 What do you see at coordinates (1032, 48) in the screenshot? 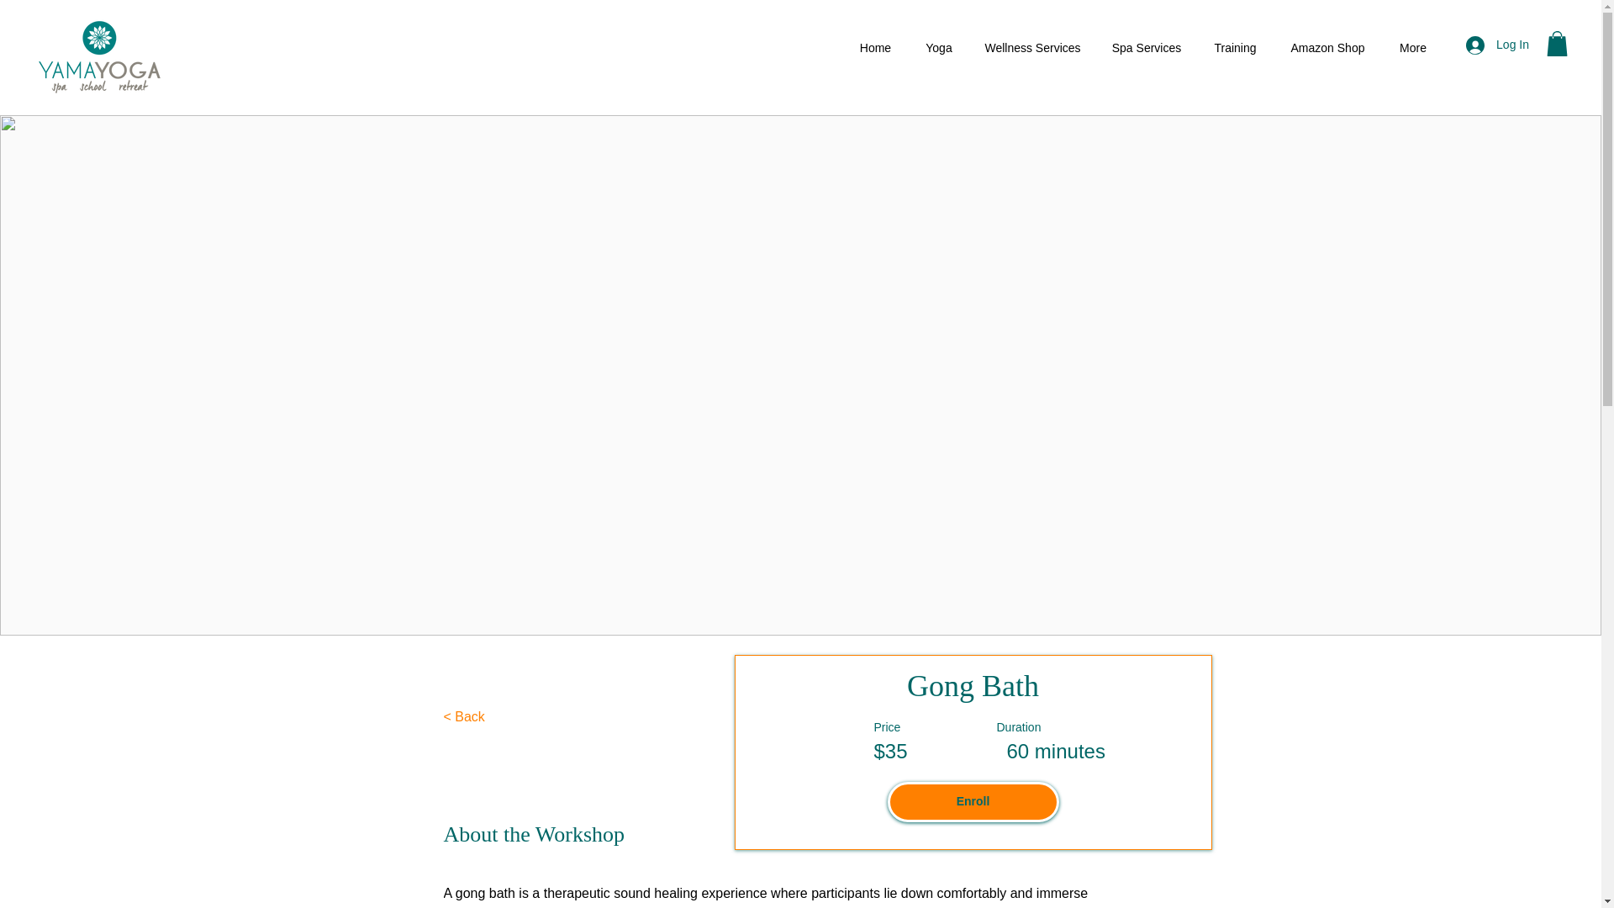
I see `Wellness Services` at bounding box center [1032, 48].